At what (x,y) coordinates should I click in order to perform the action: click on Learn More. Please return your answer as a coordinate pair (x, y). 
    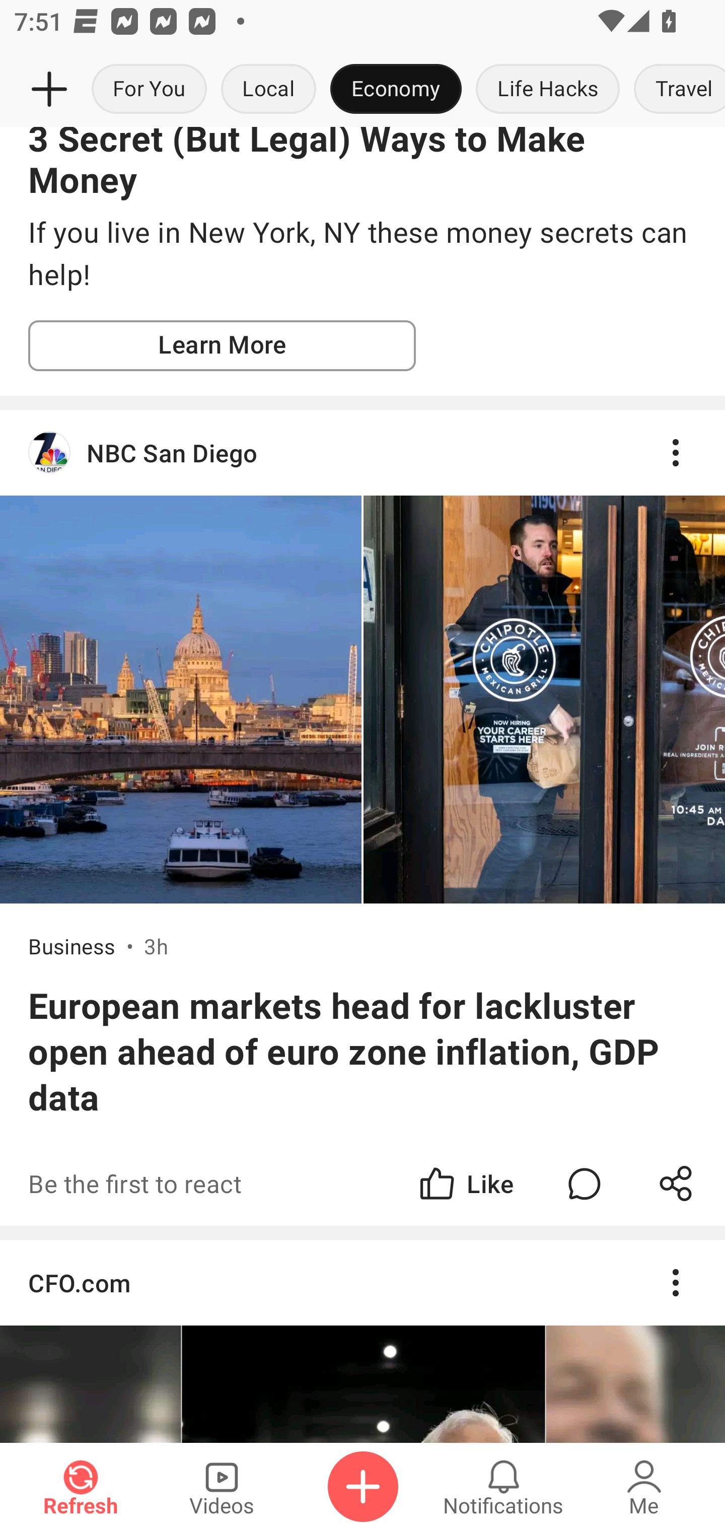
    Looking at the image, I should click on (222, 345).